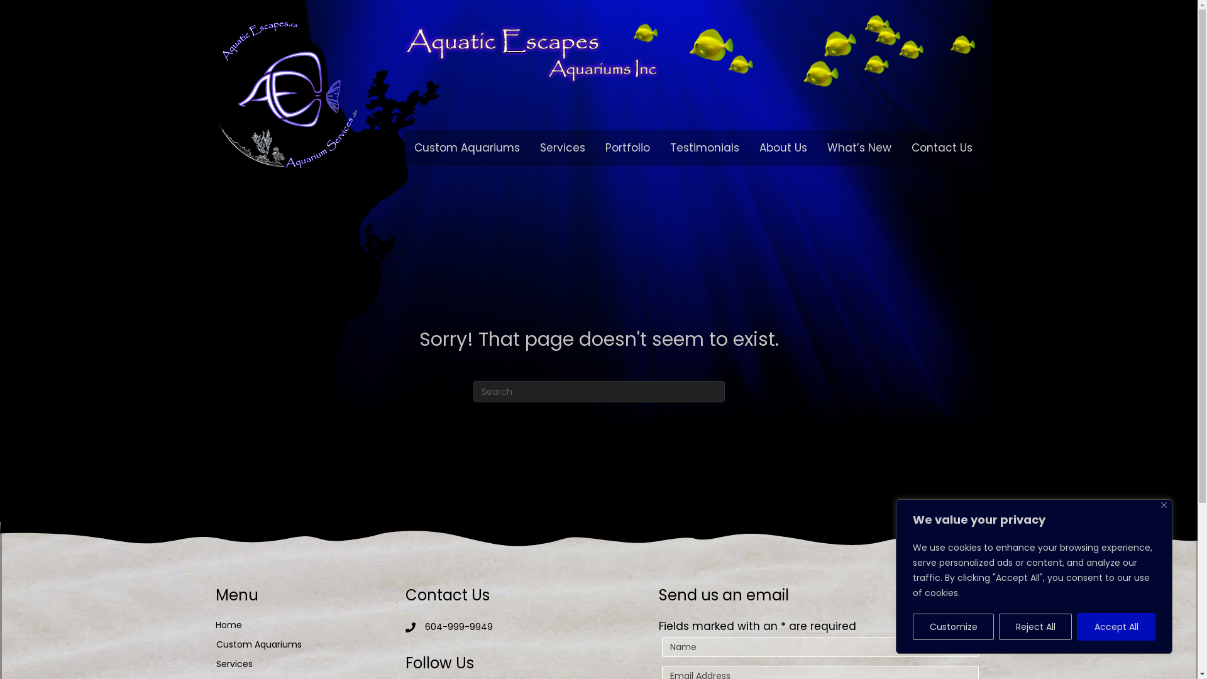  I want to click on Reject All, so click(1035, 626).